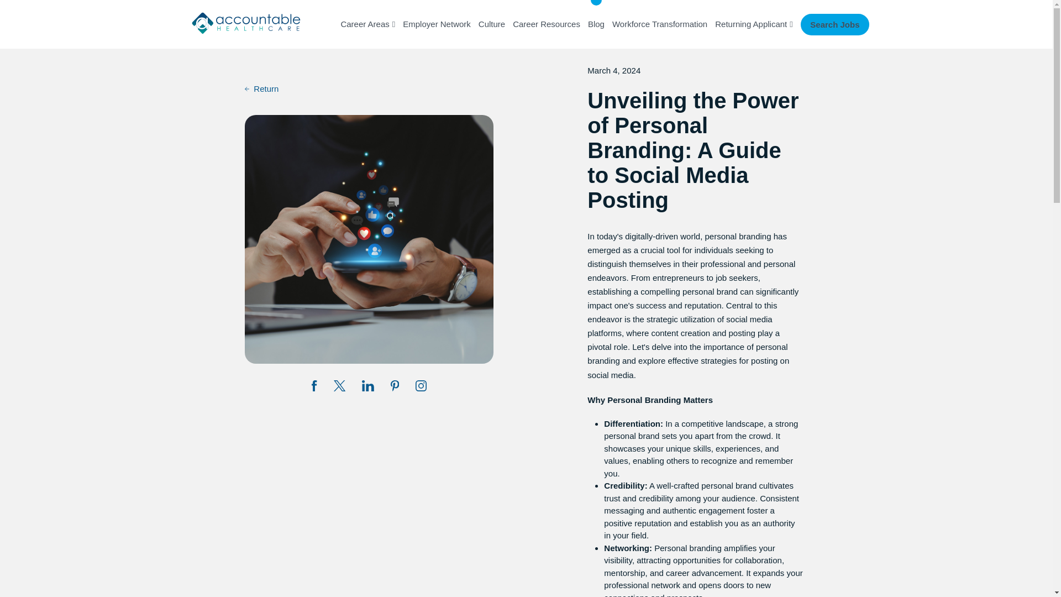 The height and width of the screenshot is (597, 1061). What do you see at coordinates (834, 23) in the screenshot?
I see `Search Jobs` at bounding box center [834, 23].